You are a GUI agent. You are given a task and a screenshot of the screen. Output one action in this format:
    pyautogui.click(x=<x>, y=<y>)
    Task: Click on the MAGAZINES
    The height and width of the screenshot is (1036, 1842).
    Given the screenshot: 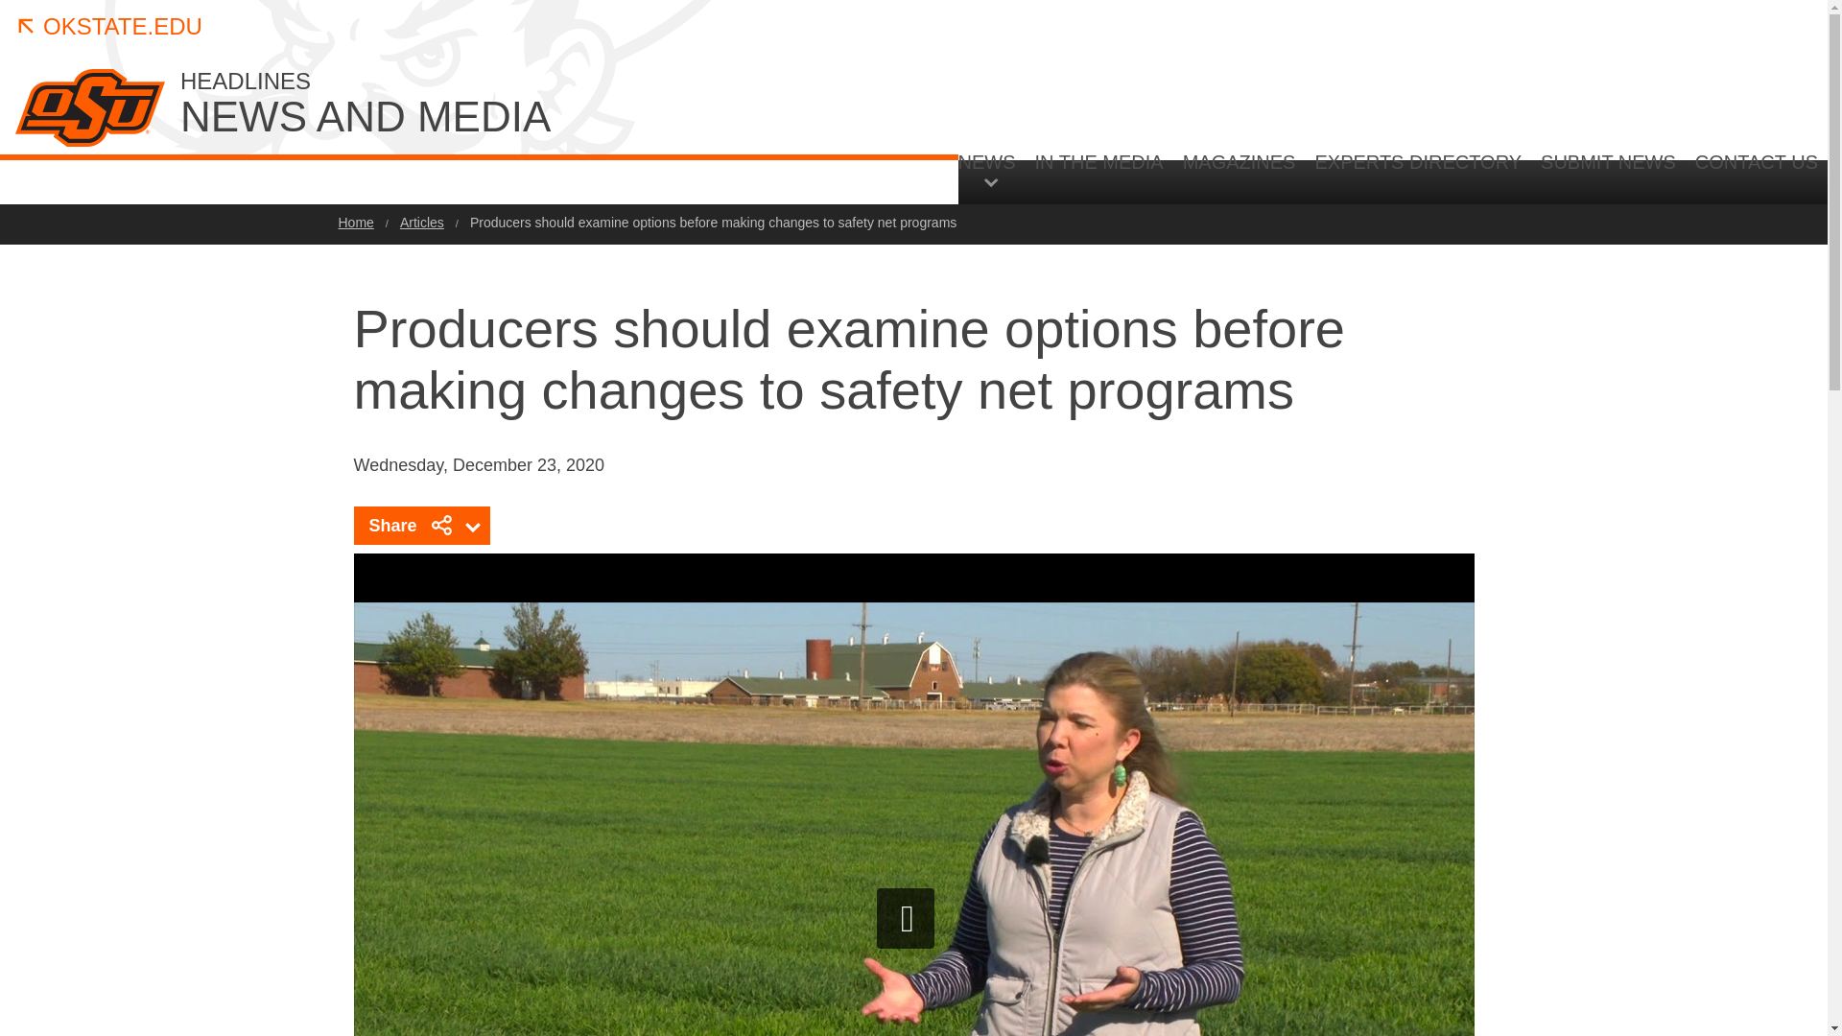 What is the action you would take?
    pyautogui.click(x=1240, y=177)
    